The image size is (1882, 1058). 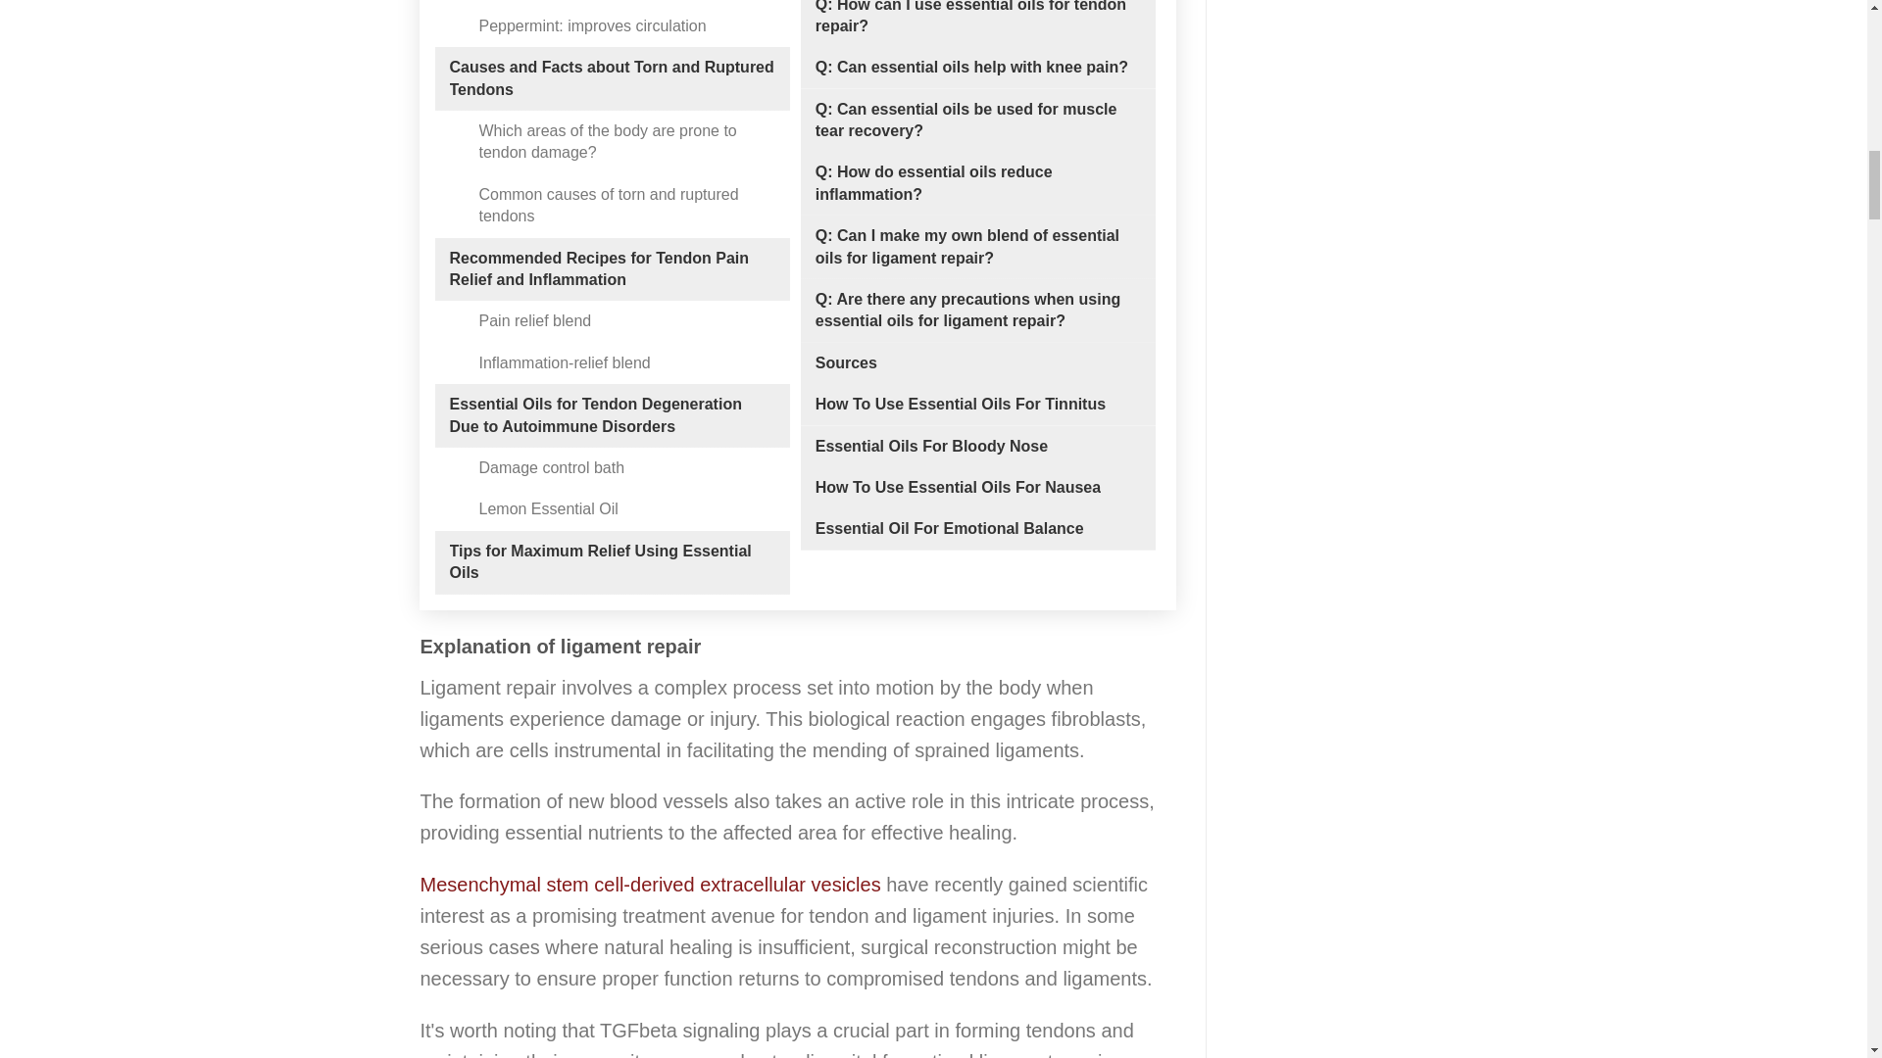 I want to click on Damage control bath, so click(x=551, y=468).